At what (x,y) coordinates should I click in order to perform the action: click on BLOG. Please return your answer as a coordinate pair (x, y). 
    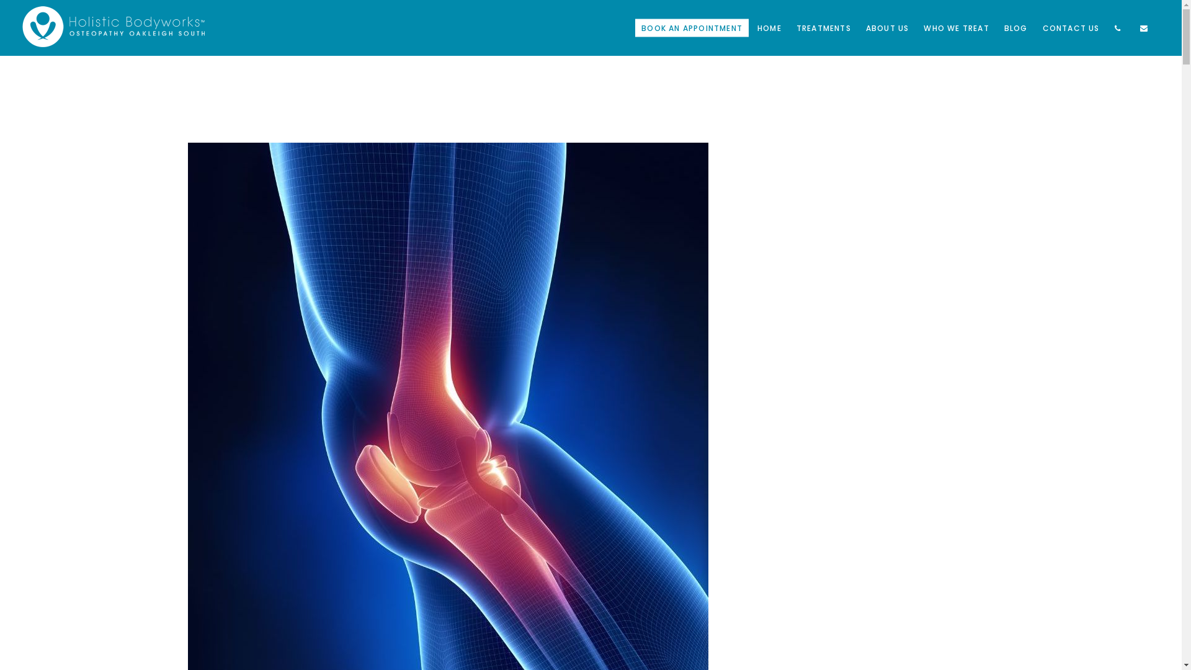
    Looking at the image, I should click on (1016, 28).